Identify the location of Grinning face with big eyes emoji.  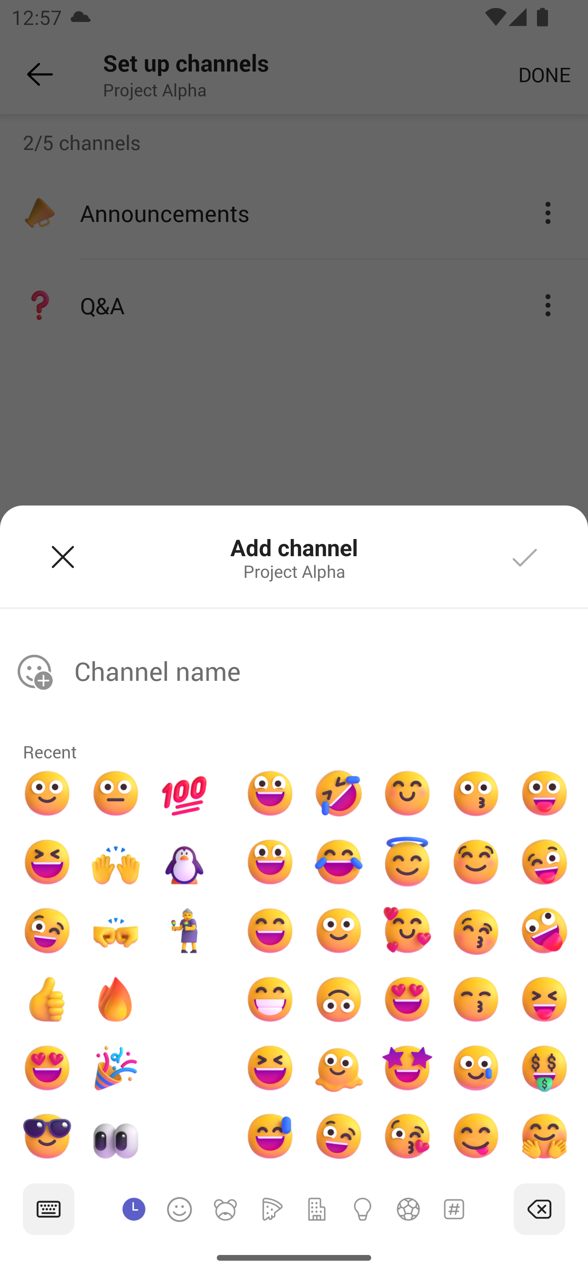
(269, 794).